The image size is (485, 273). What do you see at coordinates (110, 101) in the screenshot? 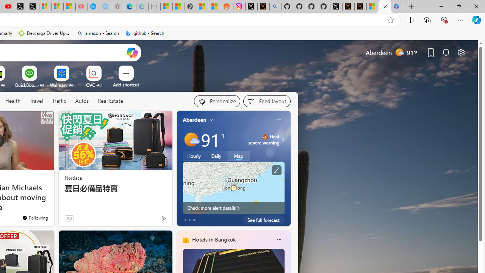
I see `Real Estate` at bounding box center [110, 101].